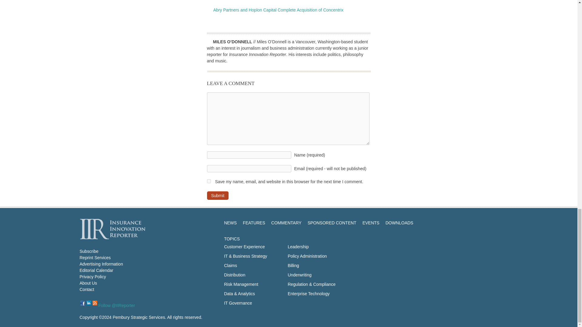 This screenshot has width=582, height=327. What do you see at coordinates (95, 303) in the screenshot?
I see `RSS Feed` at bounding box center [95, 303].